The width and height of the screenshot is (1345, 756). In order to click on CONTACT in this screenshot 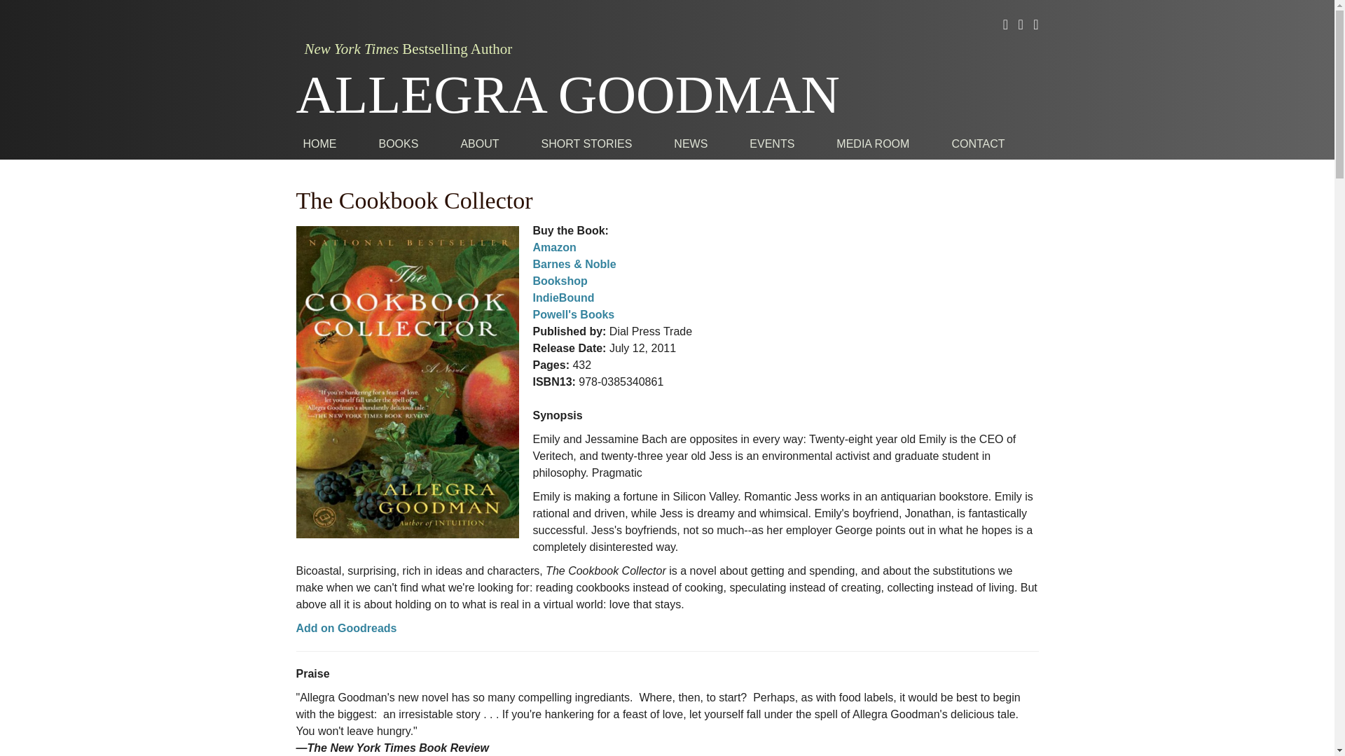, I will do `click(978, 143)`.